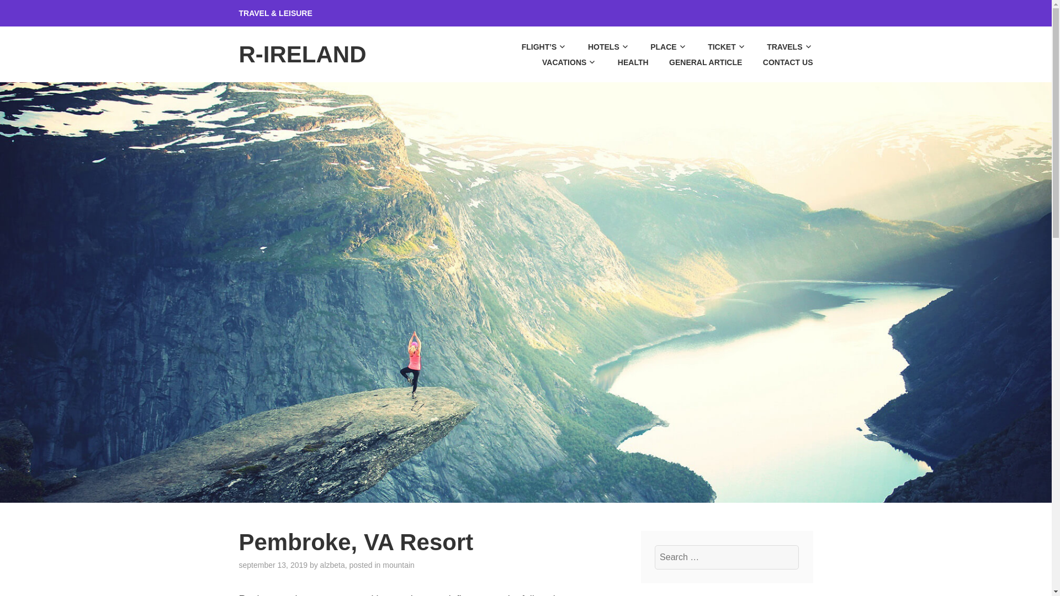 The image size is (1060, 596). Describe the element at coordinates (35, 13) in the screenshot. I see `Search` at that location.